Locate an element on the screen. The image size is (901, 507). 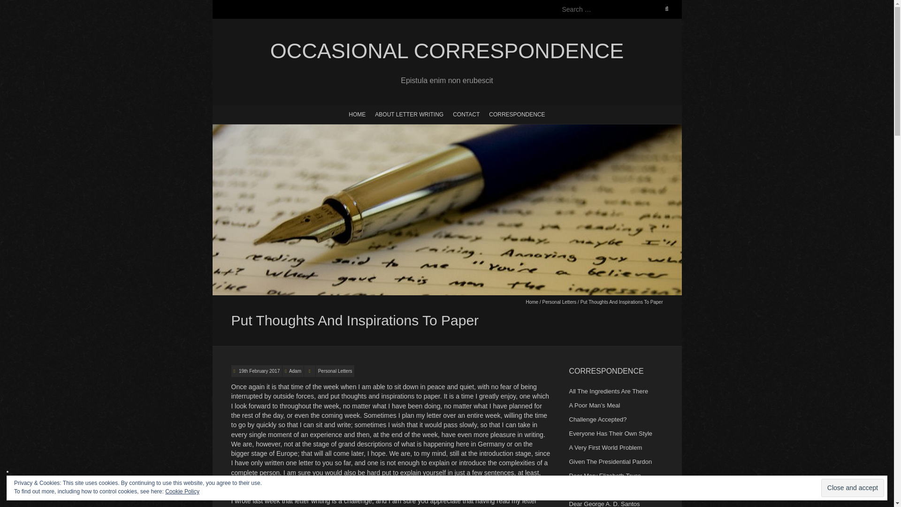
Put Thoughts And Inspirations To Paper is located at coordinates (258, 371).